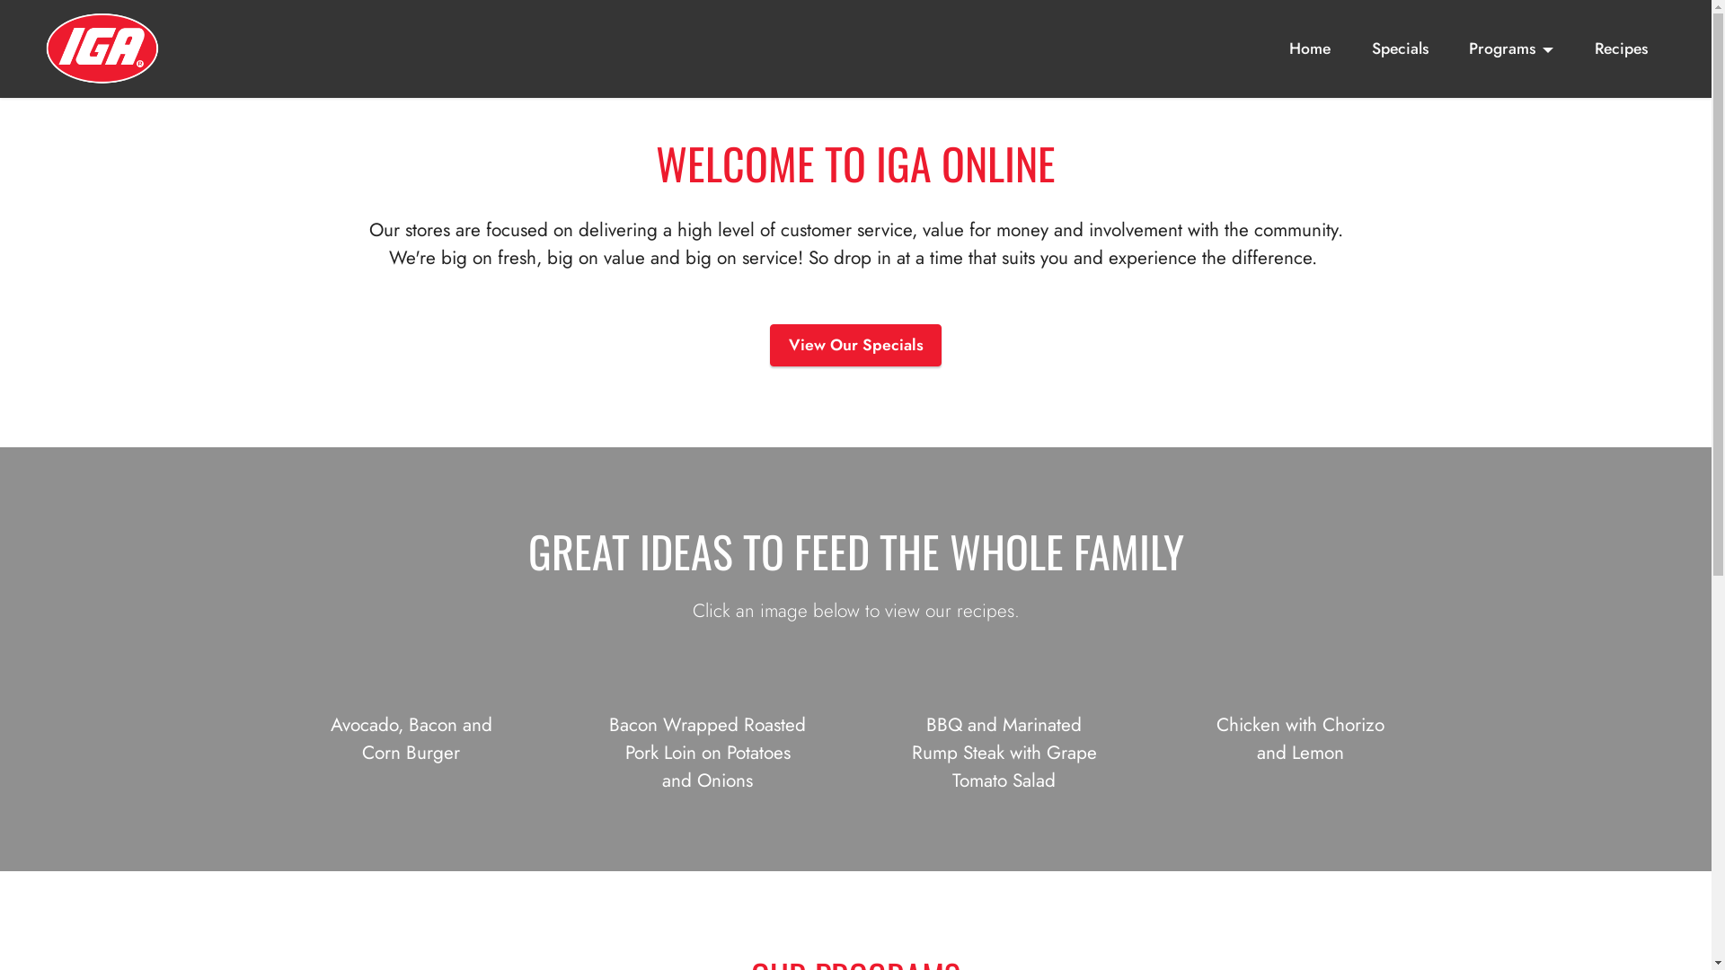 The width and height of the screenshot is (1725, 970). What do you see at coordinates (855, 346) in the screenshot?
I see `View Our Specials` at bounding box center [855, 346].